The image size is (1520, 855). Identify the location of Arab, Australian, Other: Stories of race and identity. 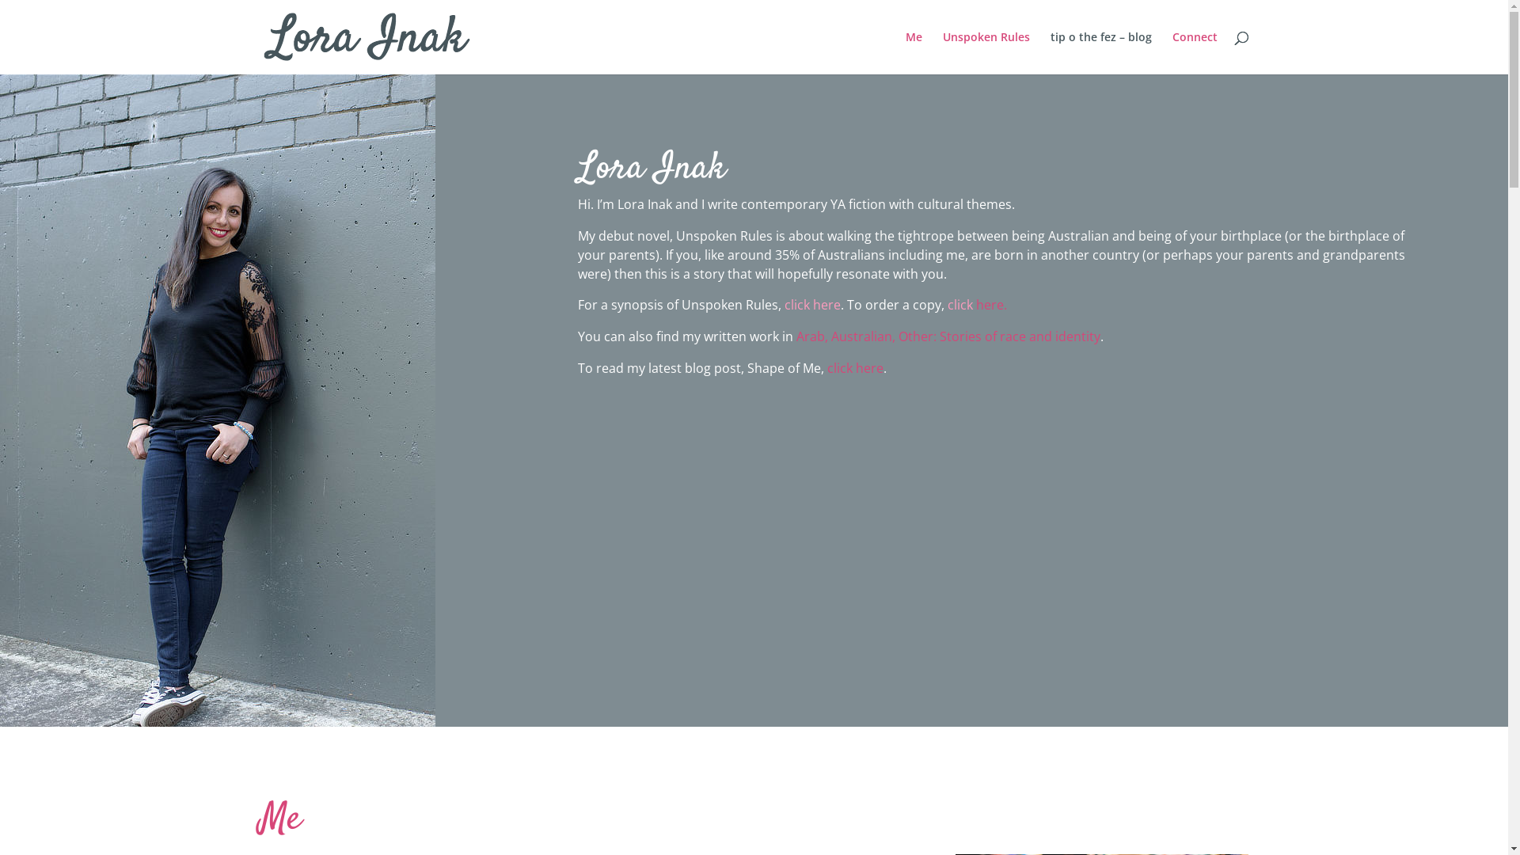
(948, 336).